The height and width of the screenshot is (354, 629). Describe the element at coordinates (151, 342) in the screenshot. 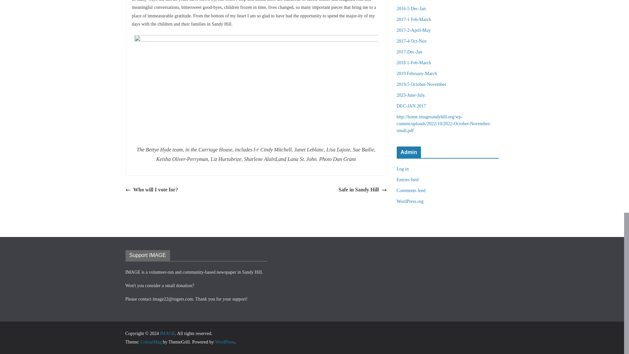

I see `ColourMag` at that location.